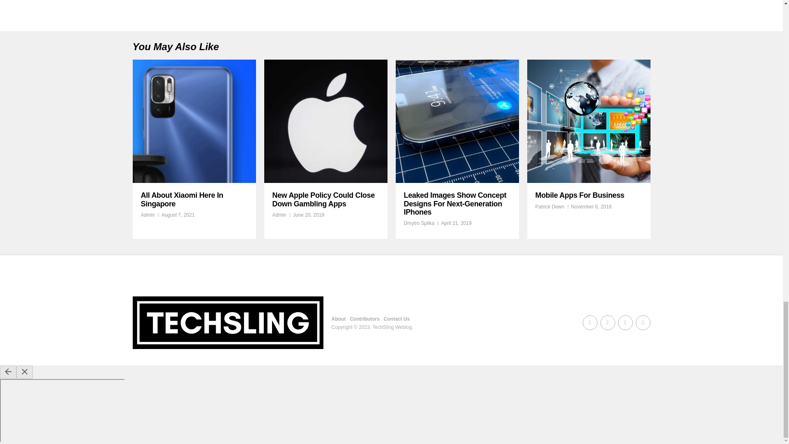  Describe the element at coordinates (419, 223) in the screenshot. I see `Posts by Dmytro Spilka` at that location.